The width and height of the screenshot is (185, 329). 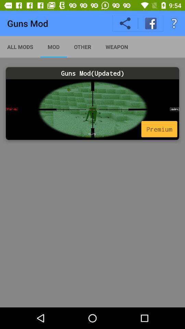 I want to click on choose the all mods app, so click(x=20, y=47).